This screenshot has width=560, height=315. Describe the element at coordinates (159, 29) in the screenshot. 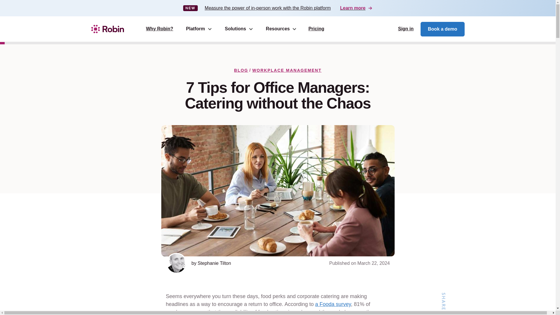

I see `Why Robin?` at that location.